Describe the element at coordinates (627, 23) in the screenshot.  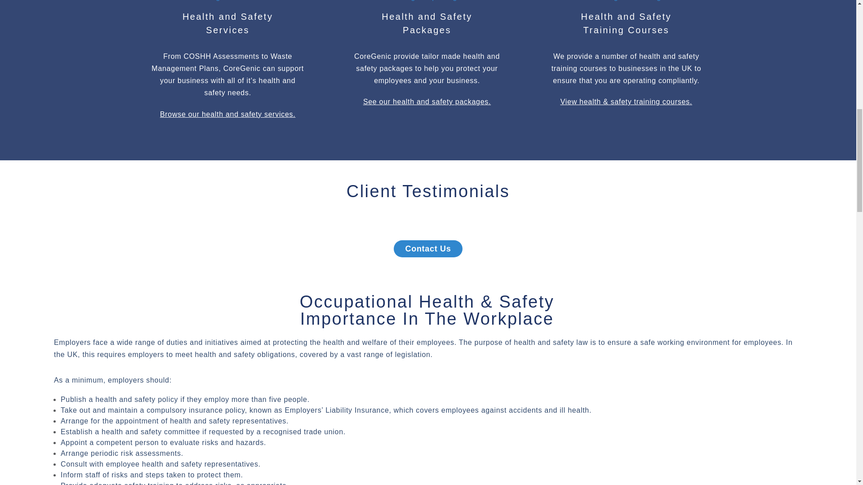
I see `Browse our health and safety services.` at that location.